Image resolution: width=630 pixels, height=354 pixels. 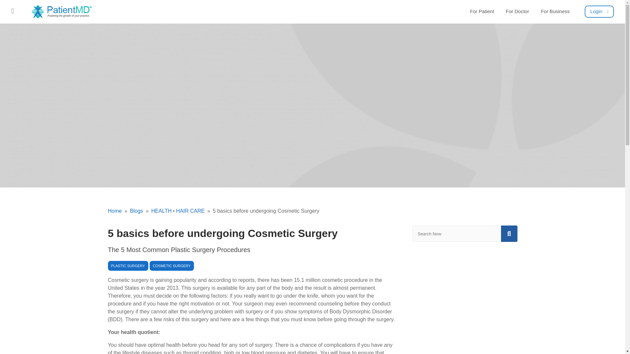 What do you see at coordinates (262, 211) in the screenshot?
I see `5 basics before undergoing Cosmetic Surgery` at bounding box center [262, 211].